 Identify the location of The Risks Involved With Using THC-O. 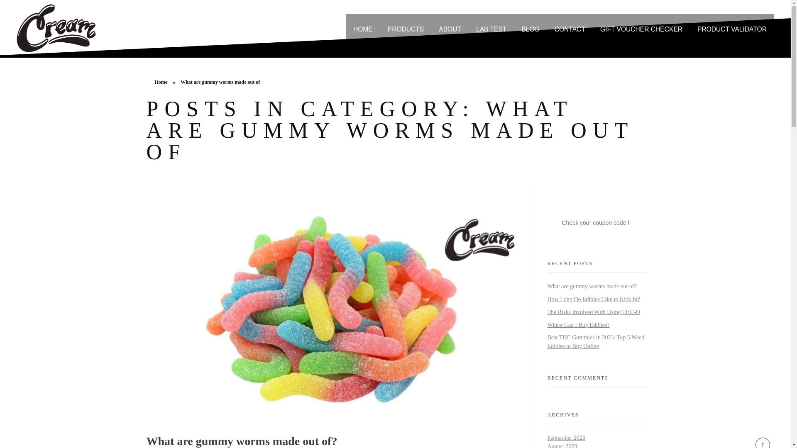
(593, 312).